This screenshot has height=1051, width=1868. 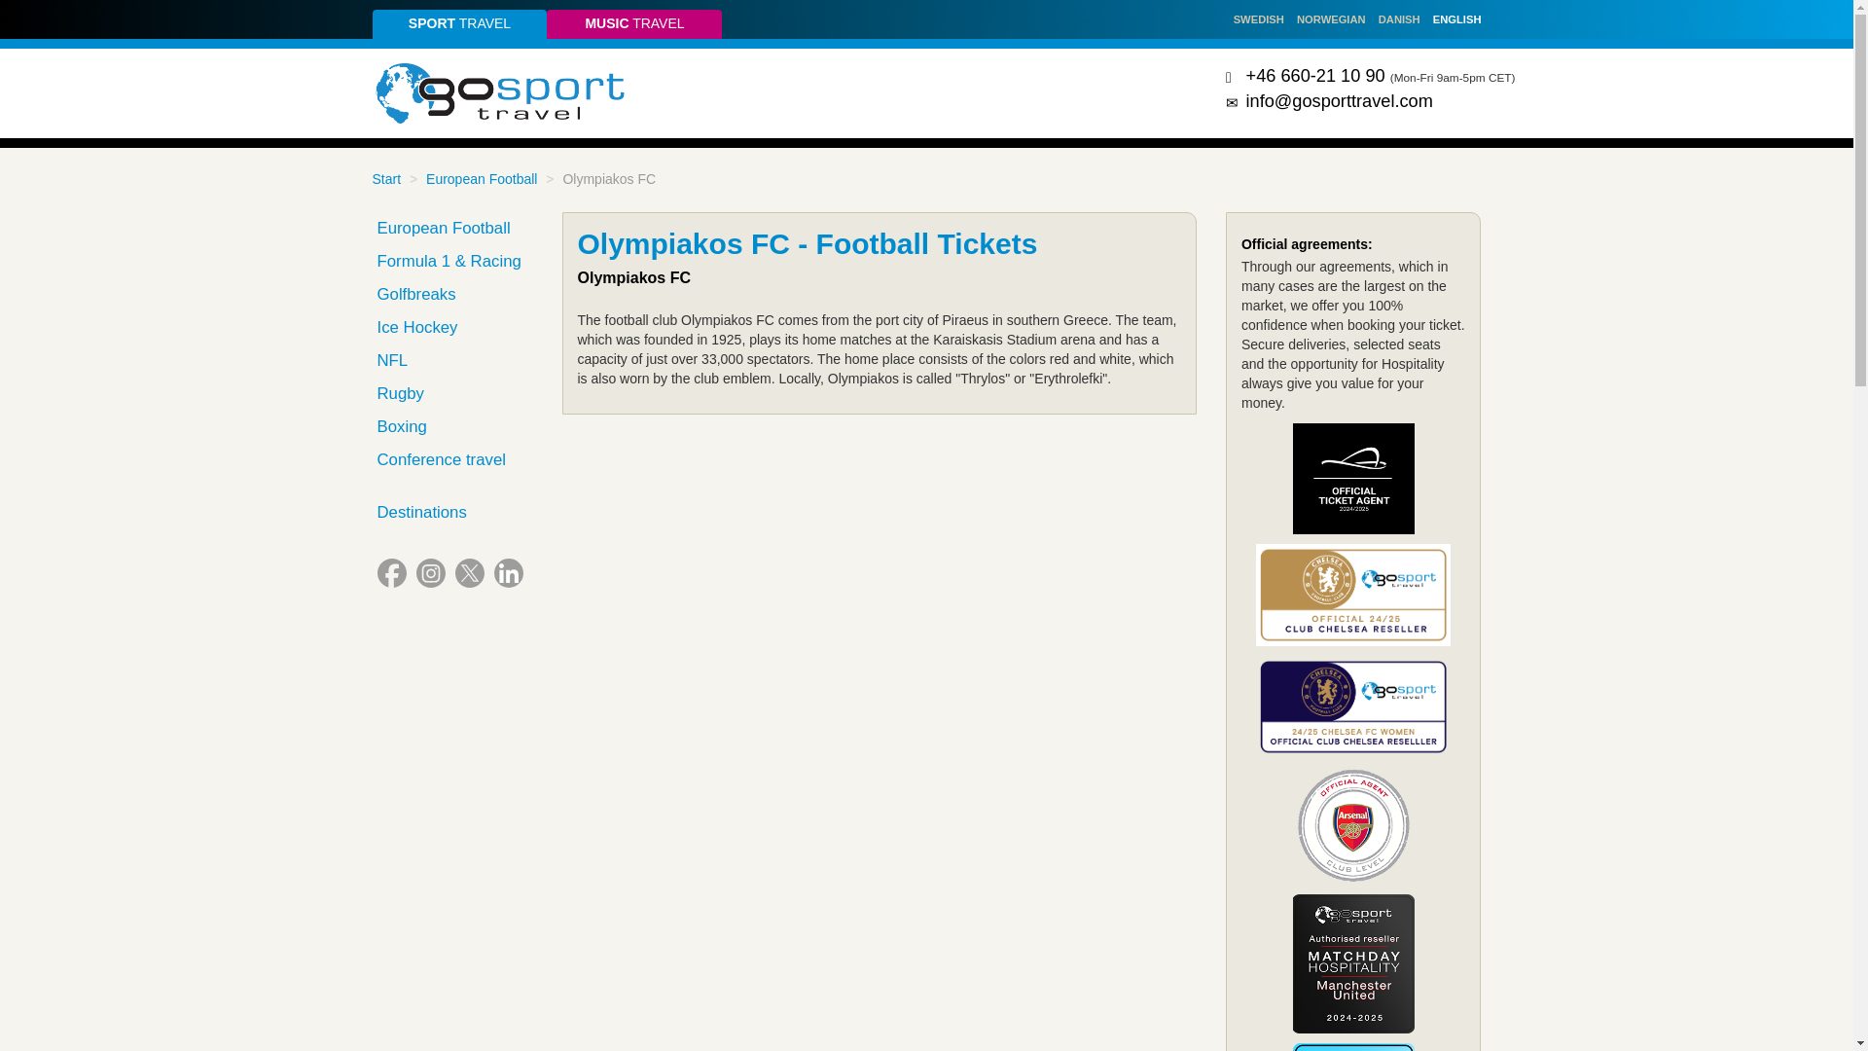 I want to click on SPORT TRAVEL, so click(x=459, y=23).